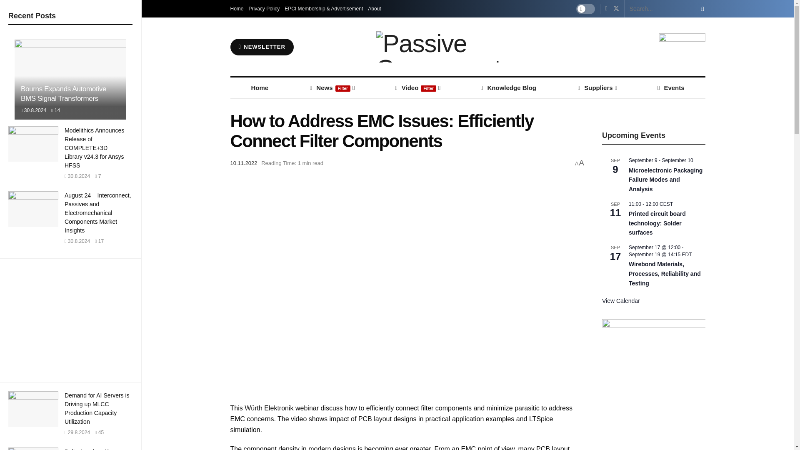 This screenshot has height=450, width=800. I want to click on 17, so click(99, 241).